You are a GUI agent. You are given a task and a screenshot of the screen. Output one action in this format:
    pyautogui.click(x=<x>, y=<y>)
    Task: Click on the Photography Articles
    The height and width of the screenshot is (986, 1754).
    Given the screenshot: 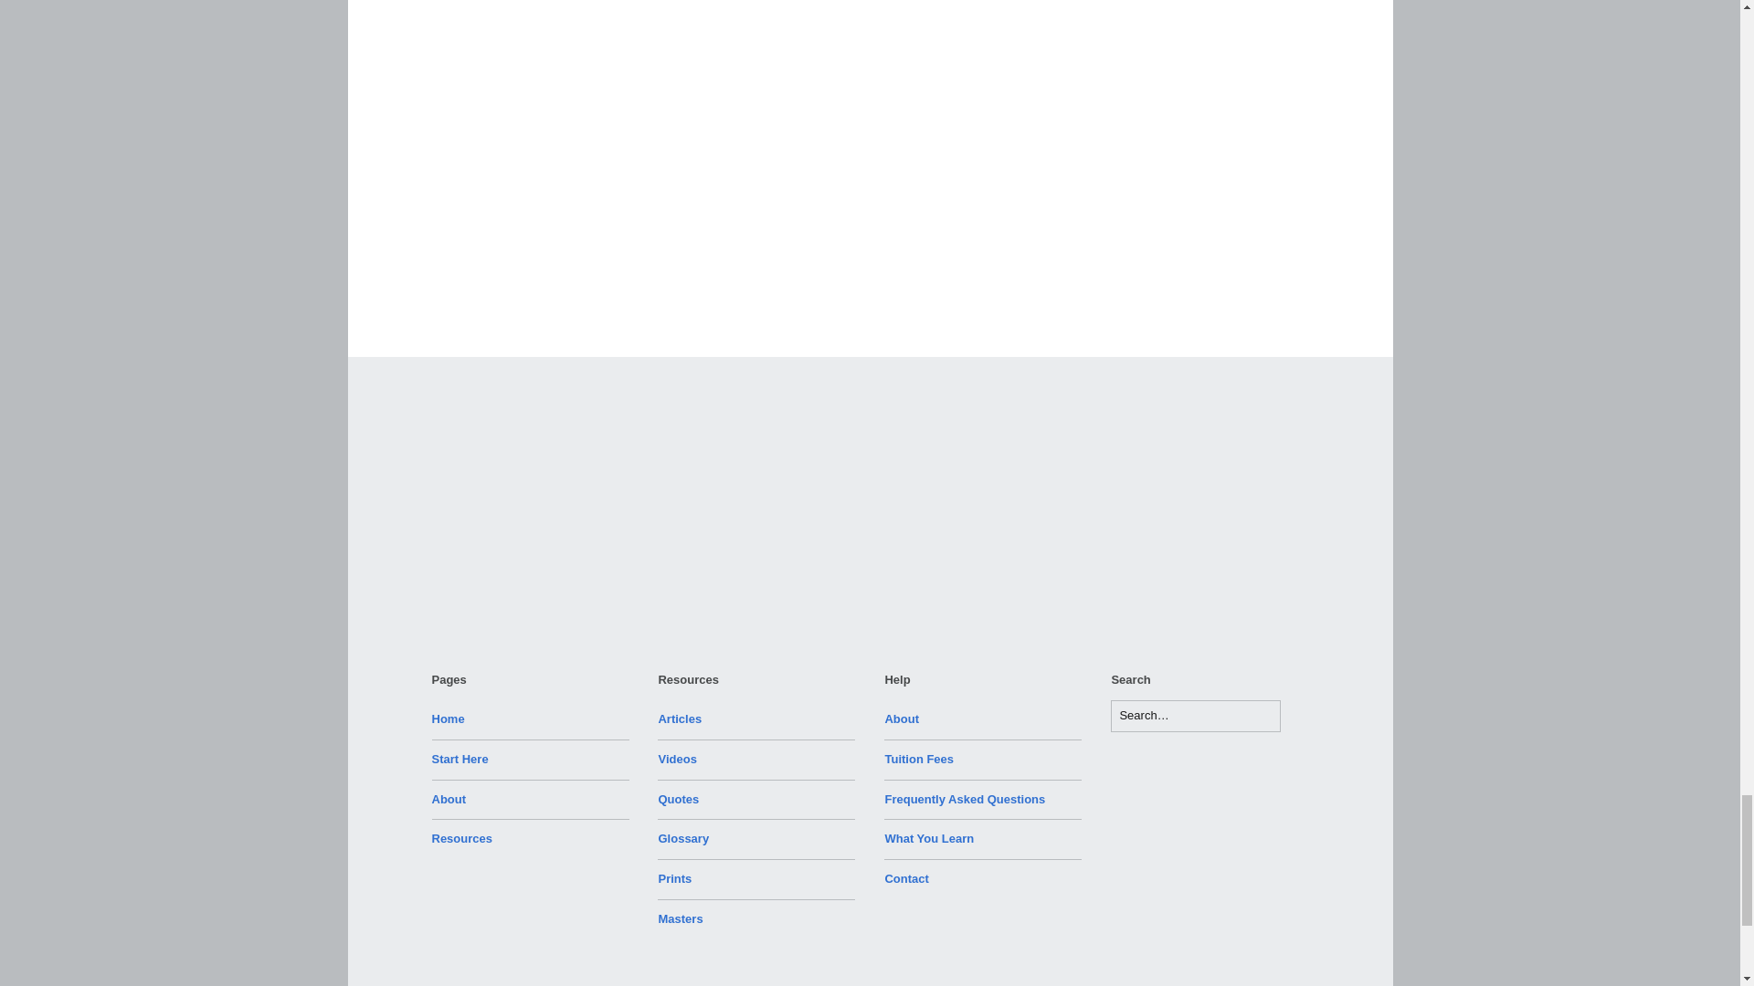 What is the action you would take?
    pyautogui.click(x=680, y=718)
    